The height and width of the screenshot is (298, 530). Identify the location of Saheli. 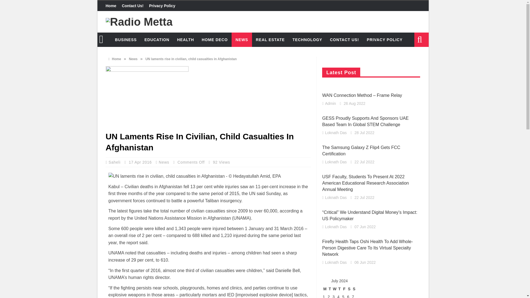
(115, 162).